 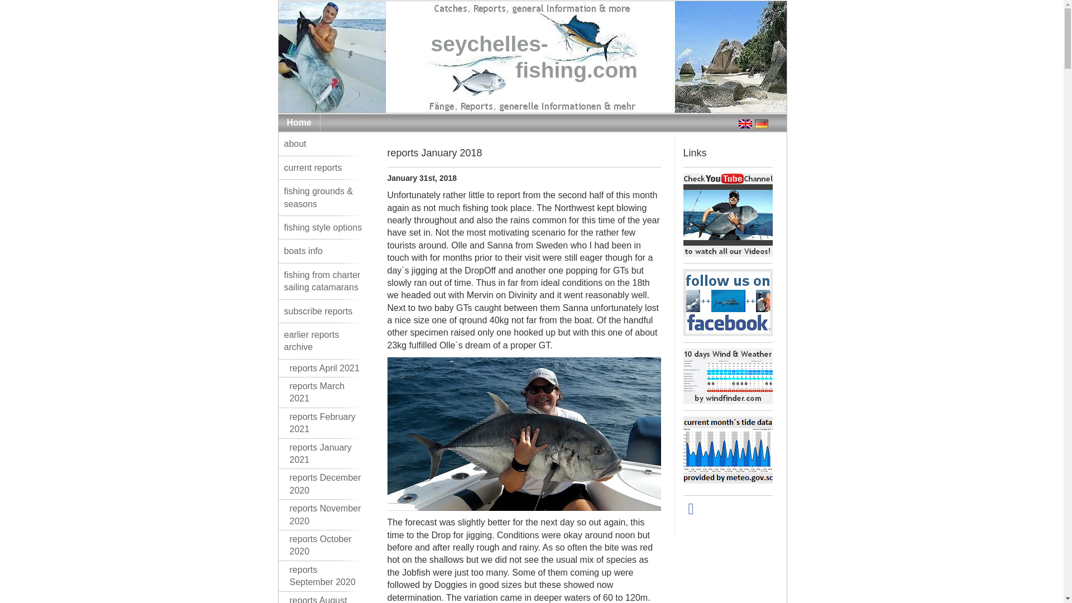 I want to click on Facebook, so click(x=762, y=124).